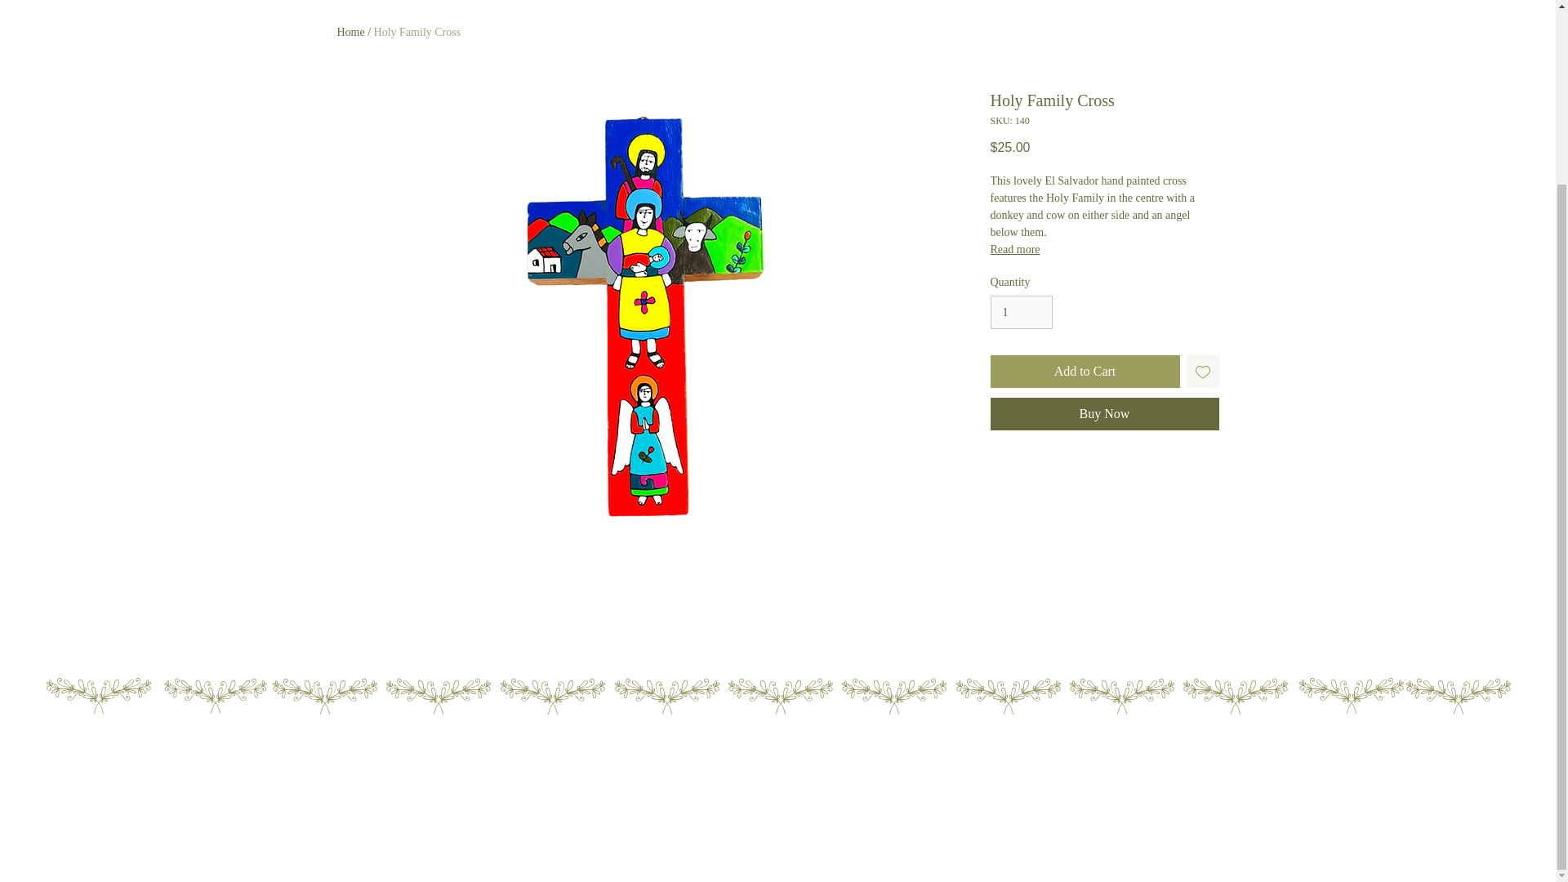 The width and height of the screenshot is (1568, 882). What do you see at coordinates (1021, 312) in the screenshot?
I see `1` at bounding box center [1021, 312].